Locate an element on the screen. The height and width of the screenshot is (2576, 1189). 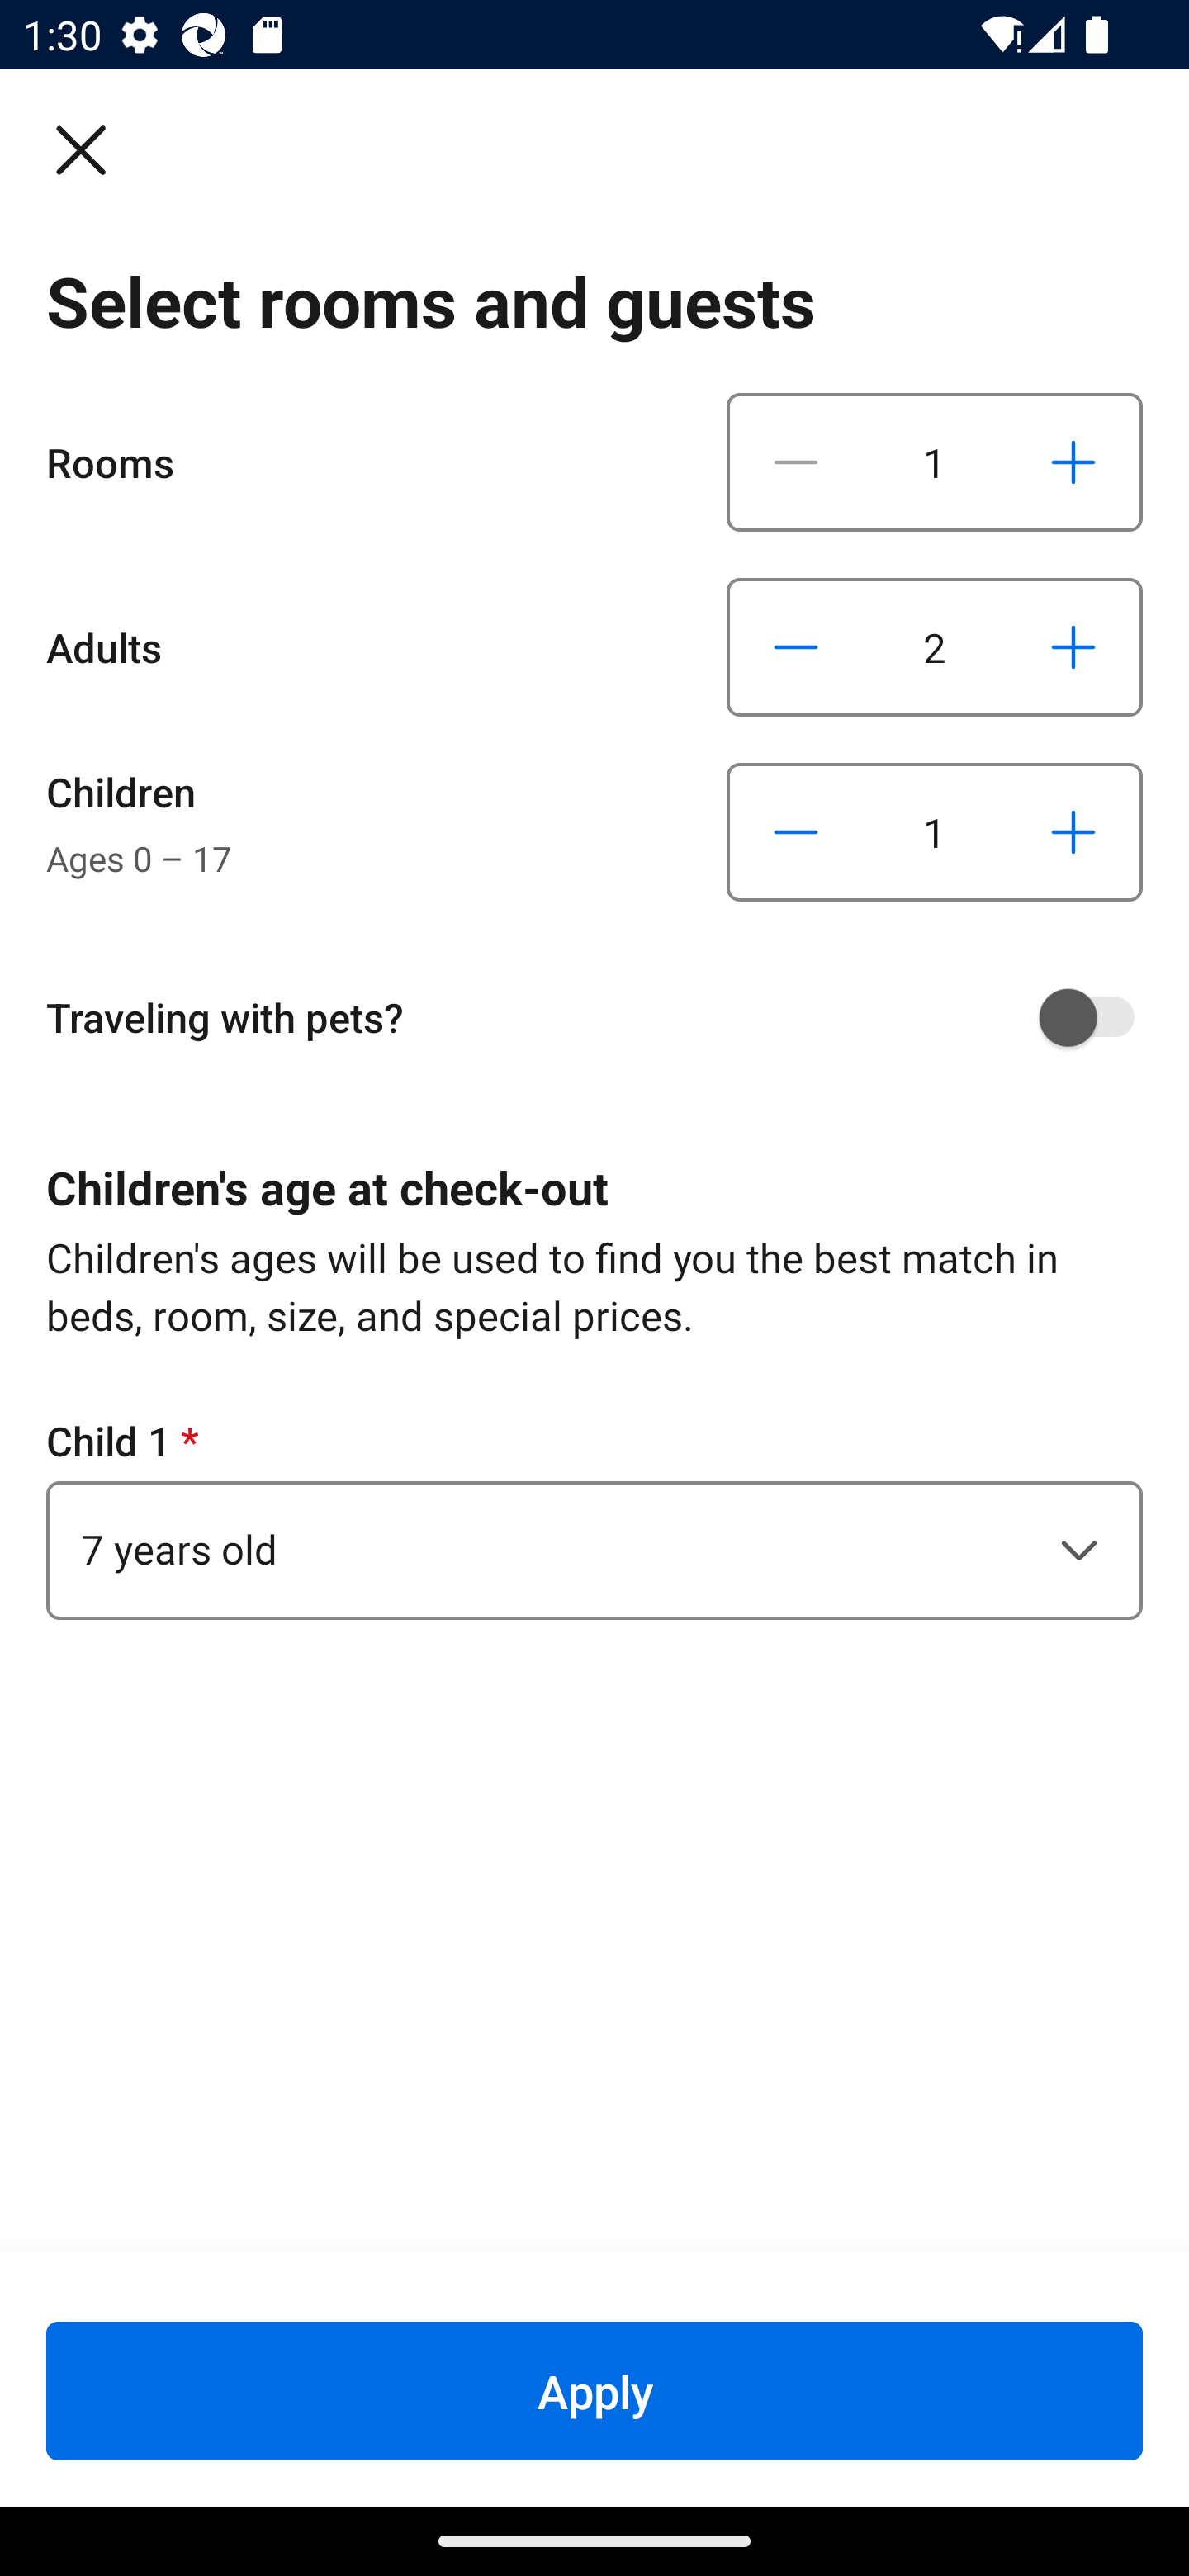
Decrease is located at coordinates (796, 832).